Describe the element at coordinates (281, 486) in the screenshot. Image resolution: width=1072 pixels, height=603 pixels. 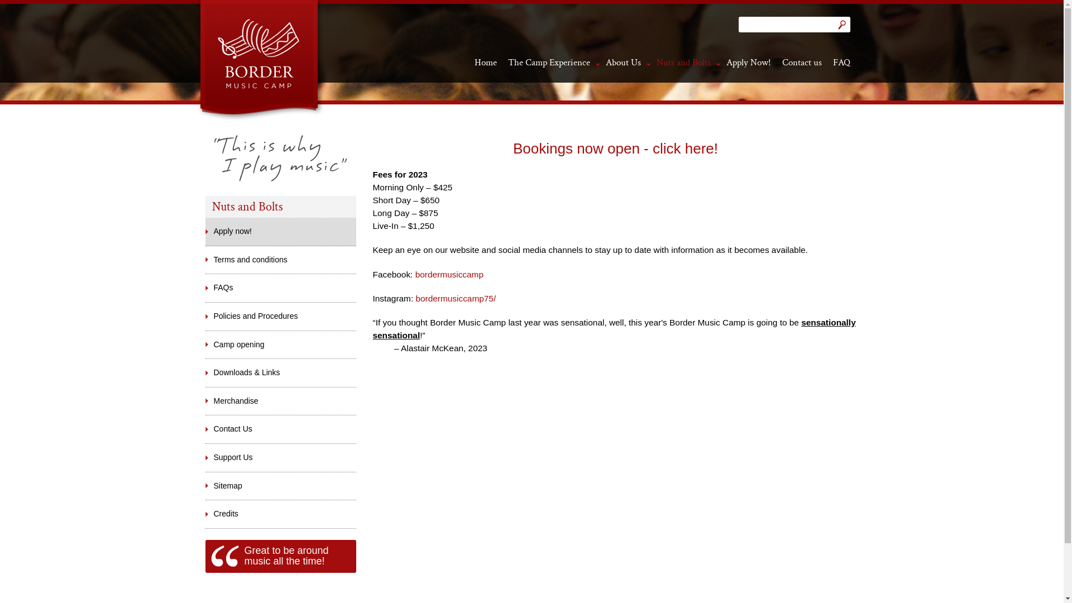
I see `Sitemap` at that location.